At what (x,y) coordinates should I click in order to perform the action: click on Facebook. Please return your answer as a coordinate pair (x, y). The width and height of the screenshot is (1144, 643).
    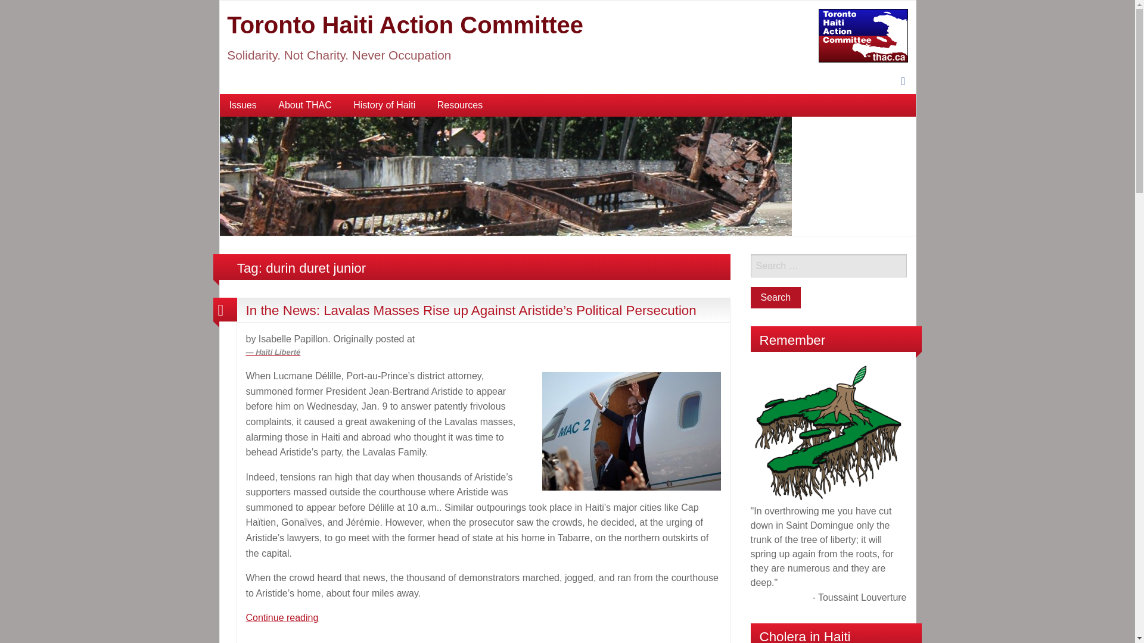
    Looking at the image, I should click on (902, 82).